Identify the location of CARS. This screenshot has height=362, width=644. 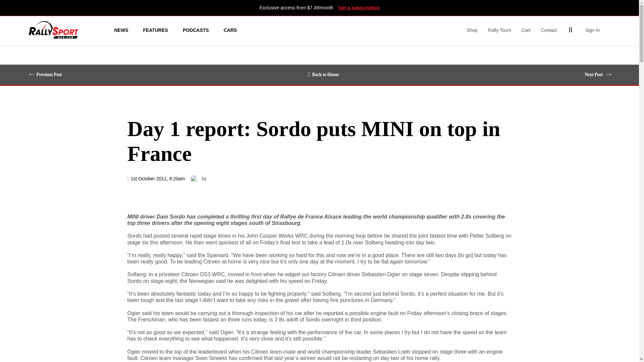
(230, 30).